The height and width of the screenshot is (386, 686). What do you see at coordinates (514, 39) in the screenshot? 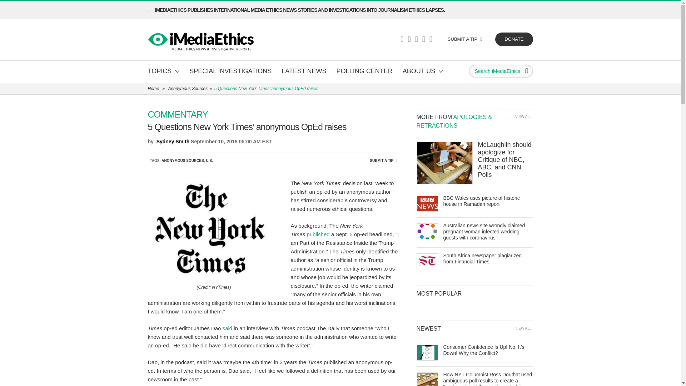
I see `DONATE` at bounding box center [514, 39].